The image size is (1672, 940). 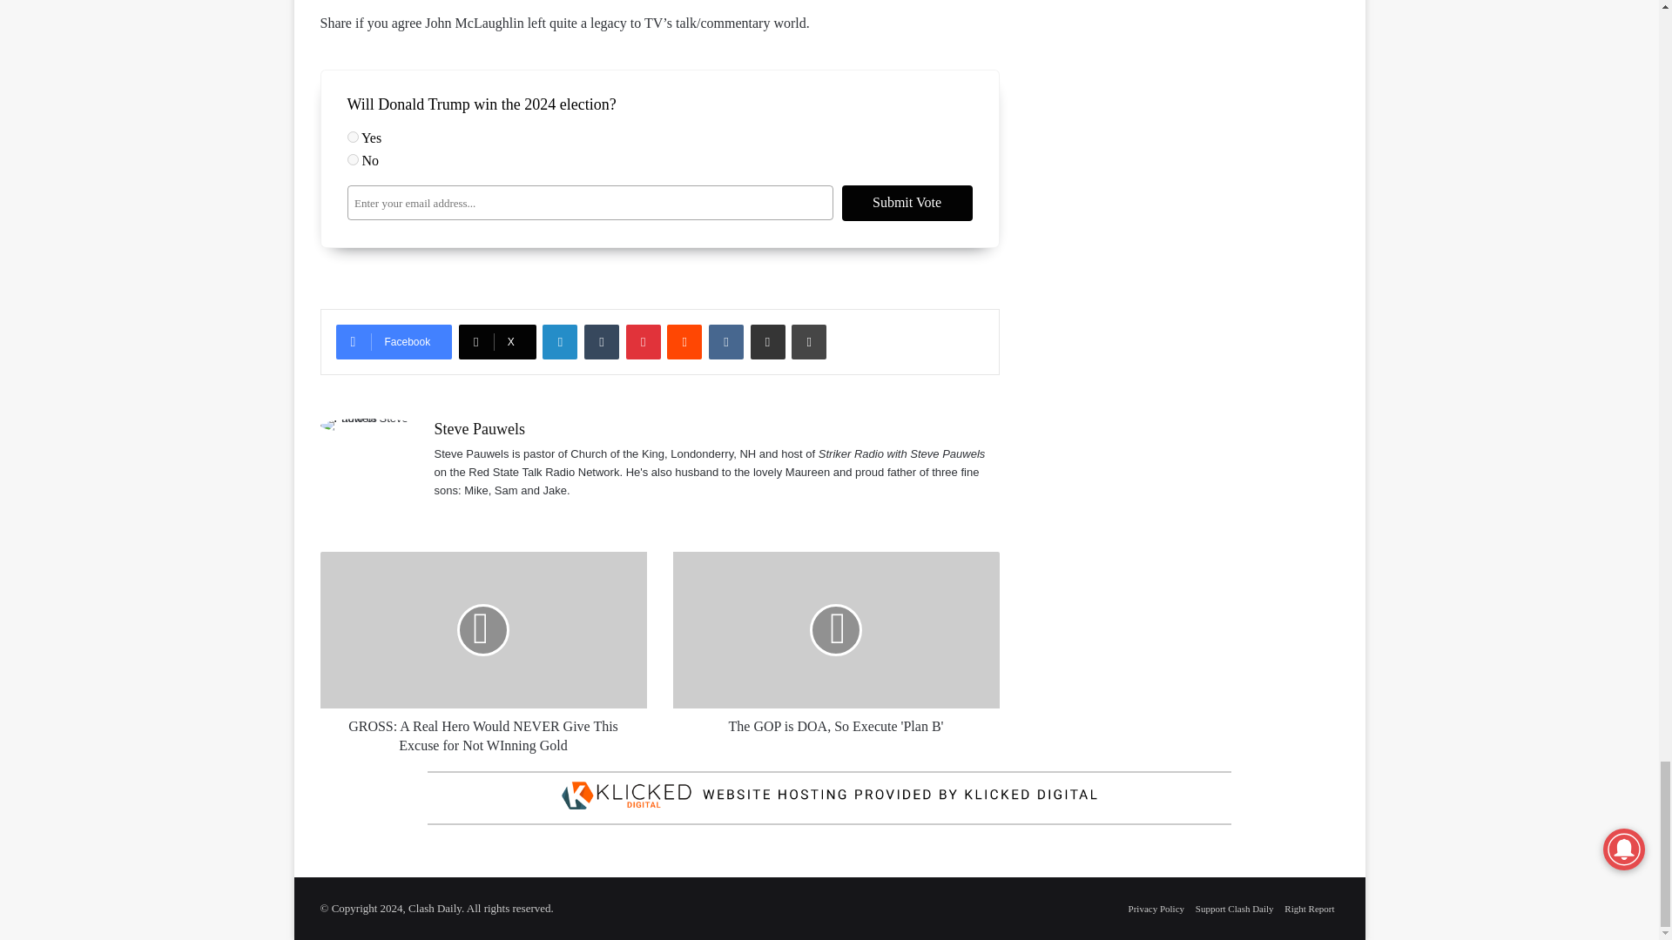 What do you see at coordinates (394, 341) in the screenshot?
I see `Facebook` at bounding box center [394, 341].